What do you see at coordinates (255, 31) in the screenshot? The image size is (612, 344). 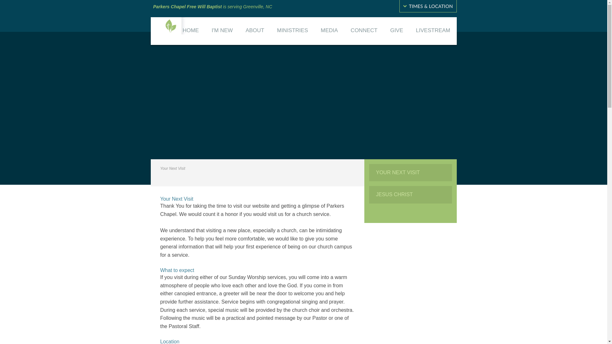 I see `ABOUT` at bounding box center [255, 31].